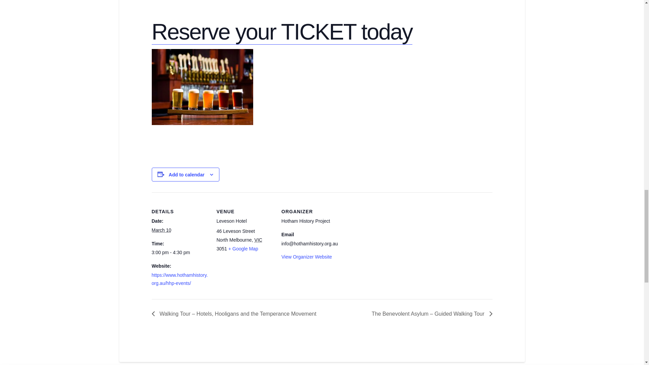 The width and height of the screenshot is (649, 365). Describe the element at coordinates (306, 257) in the screenshot. I see `View Organizer Website` at that location.